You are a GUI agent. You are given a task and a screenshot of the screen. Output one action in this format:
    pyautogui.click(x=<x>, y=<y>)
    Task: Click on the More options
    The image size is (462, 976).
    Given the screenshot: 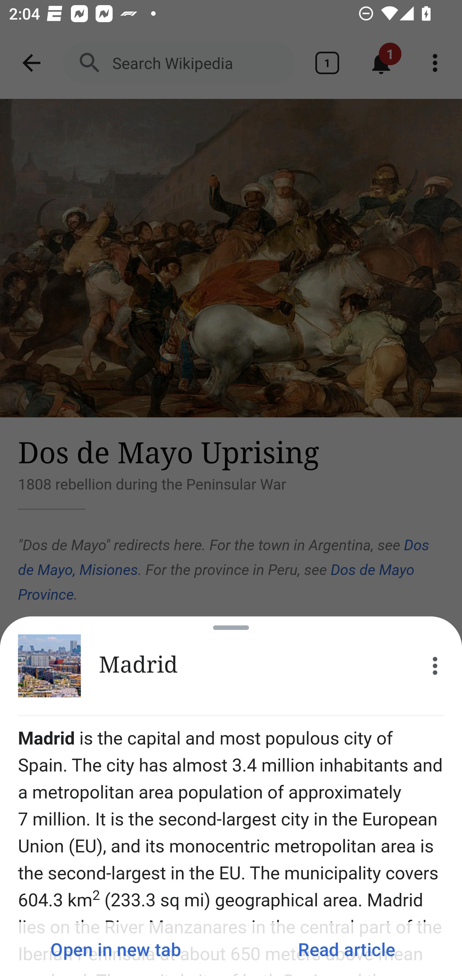 What is the action you would take?
    pyautogui.click(x=435, y=666)
    